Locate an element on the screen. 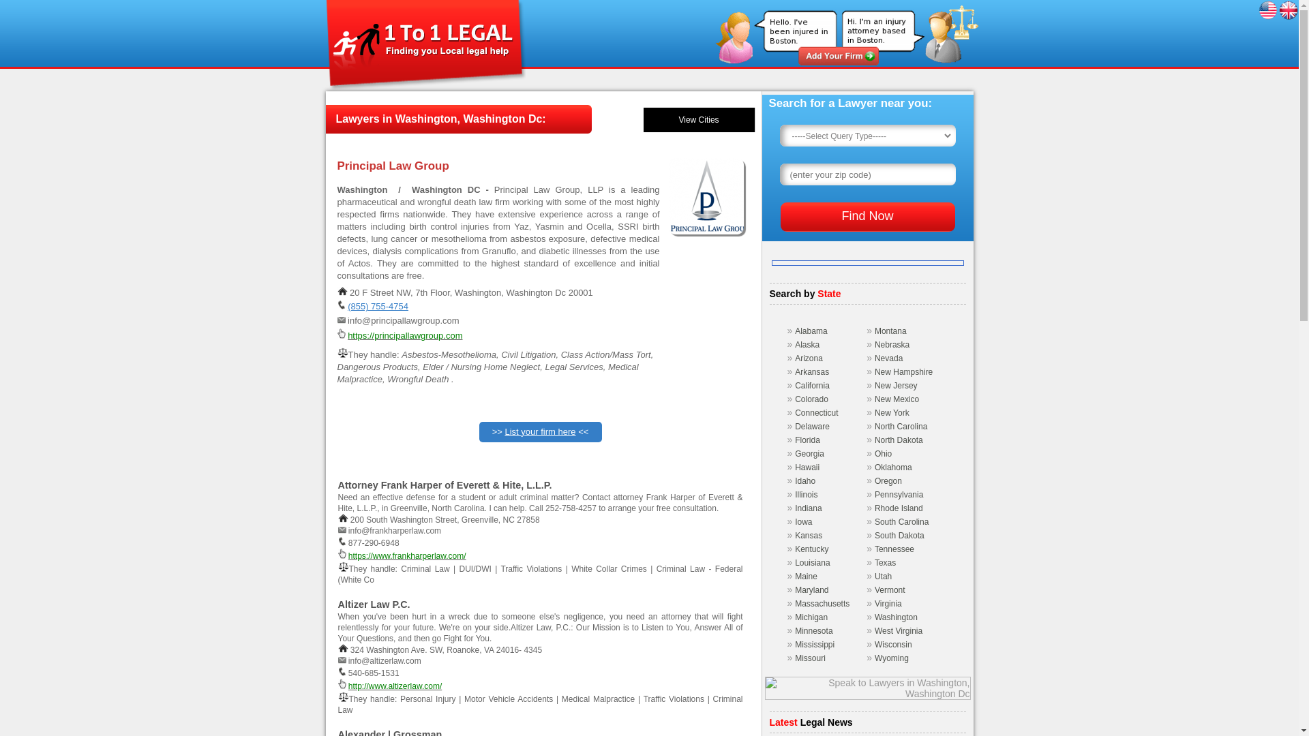 The image size is (1309, 736). Michigan is located at coordinates (811, 617).